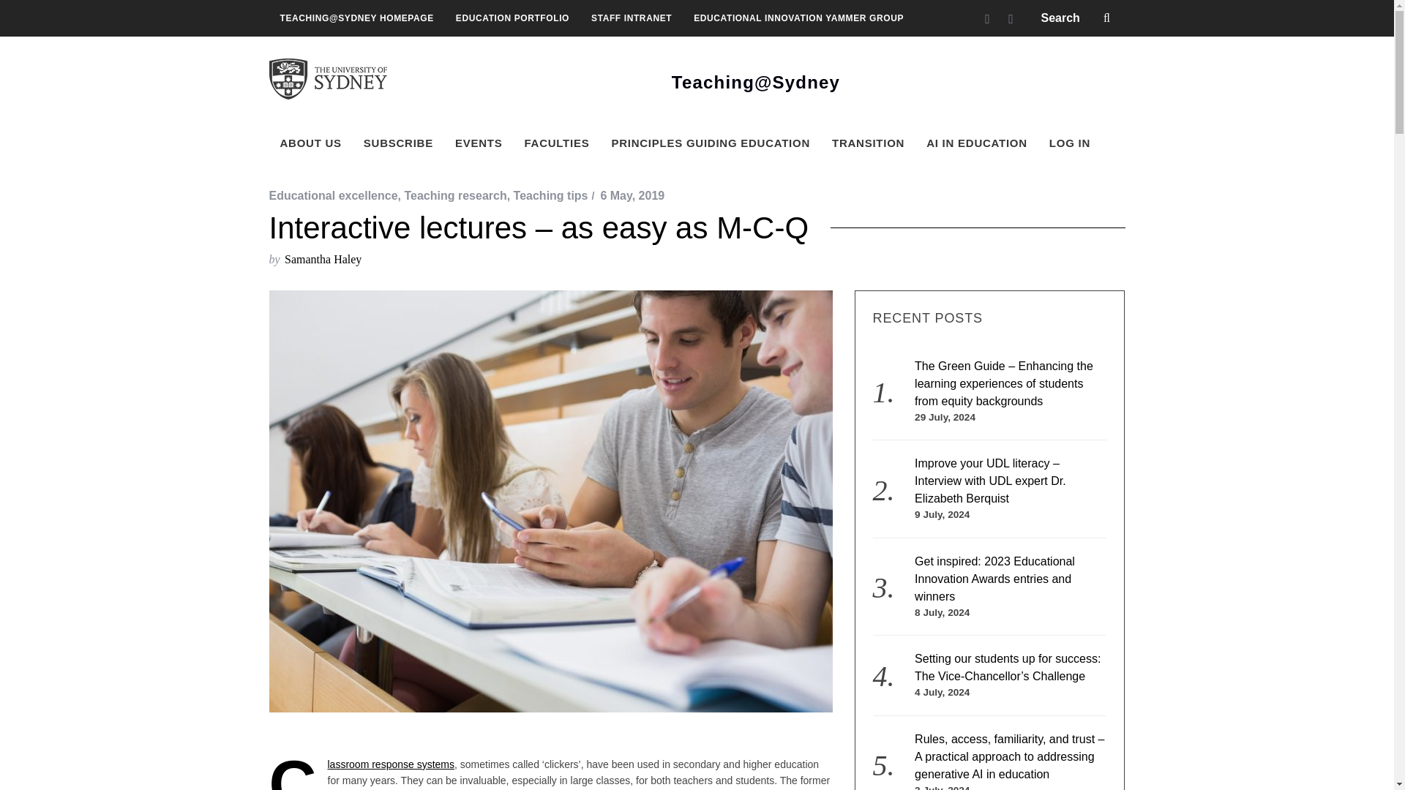  Describe the element at coordinates (631, 18) in the screenshot. I see `STAFF INTRANET` at that location.